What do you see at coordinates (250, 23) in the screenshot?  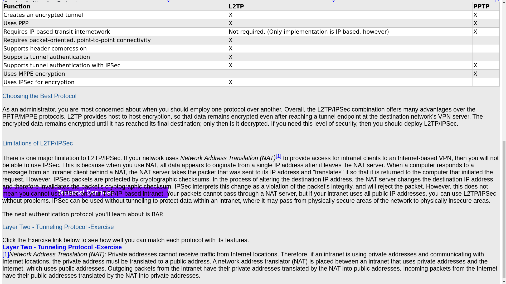 I see `Dialup Connections` at bounding box center [250, 23].